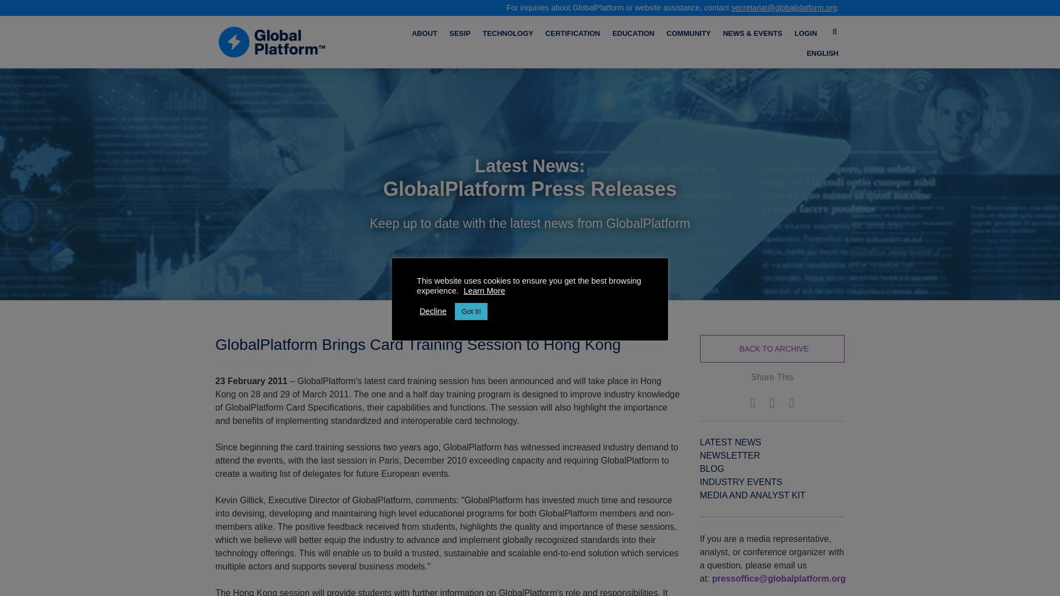  I want to click on CERTIFICATION, so click(572, 34).